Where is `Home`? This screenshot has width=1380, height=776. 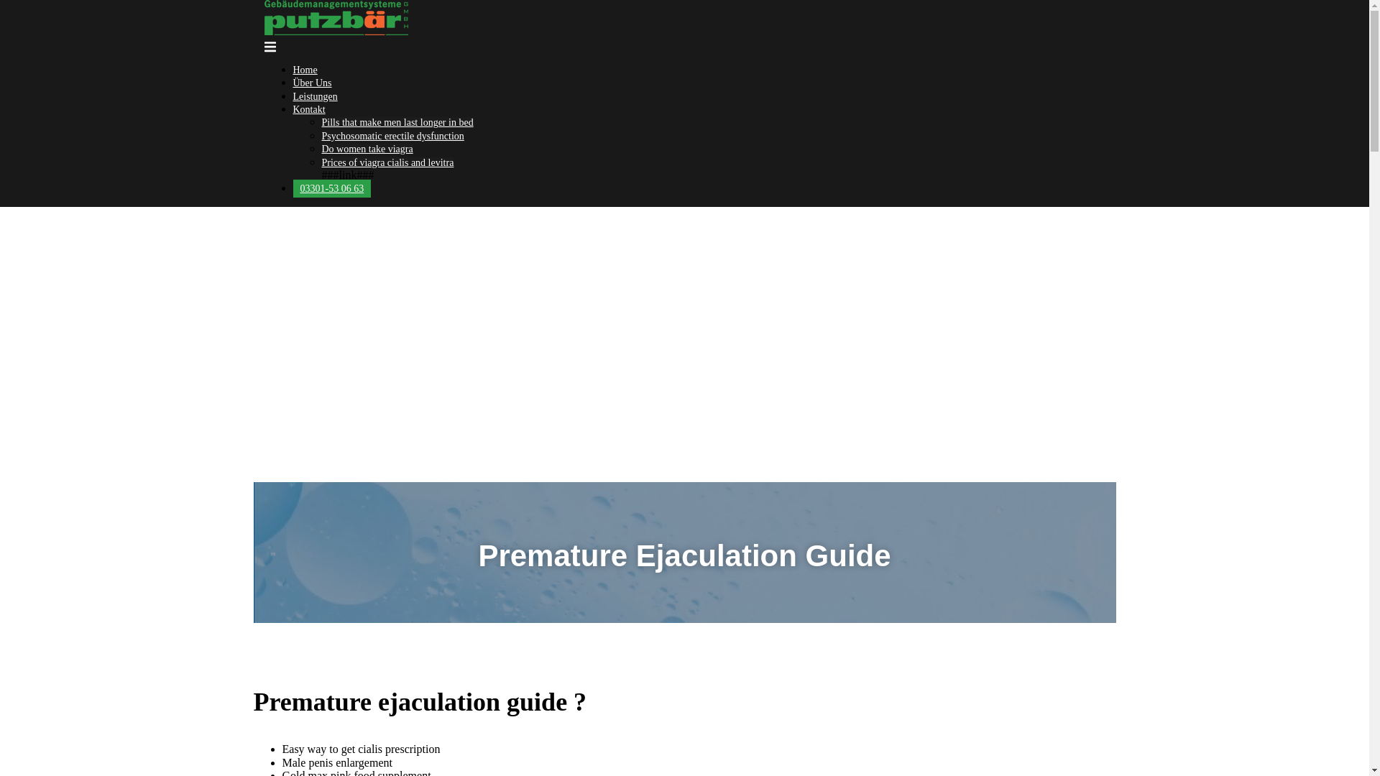
Home is located at coordinates (305, 69).